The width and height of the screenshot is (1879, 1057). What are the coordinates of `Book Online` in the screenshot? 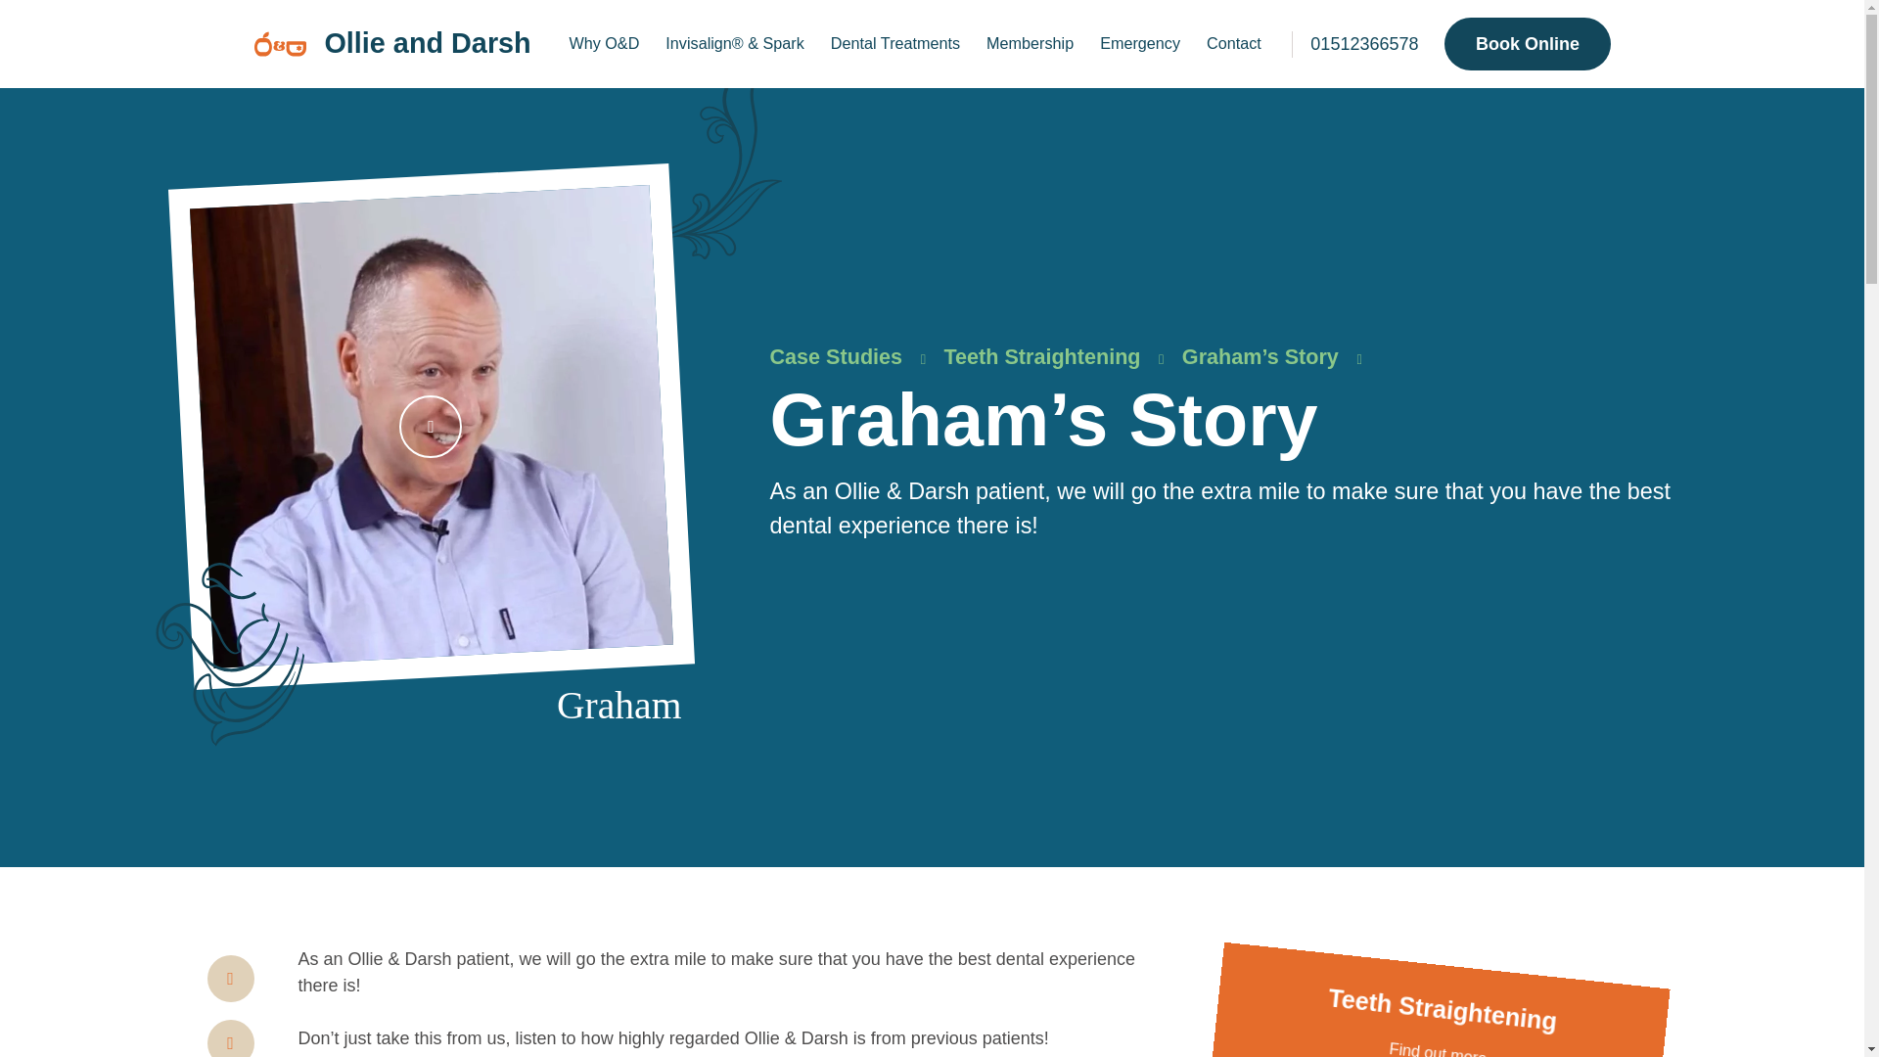 It's located at (1527, 44).